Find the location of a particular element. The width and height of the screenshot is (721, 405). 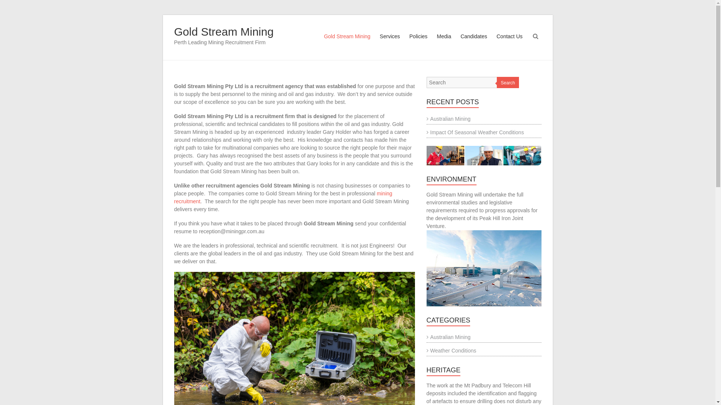

Contact Us is located at coordinates (509, 43).